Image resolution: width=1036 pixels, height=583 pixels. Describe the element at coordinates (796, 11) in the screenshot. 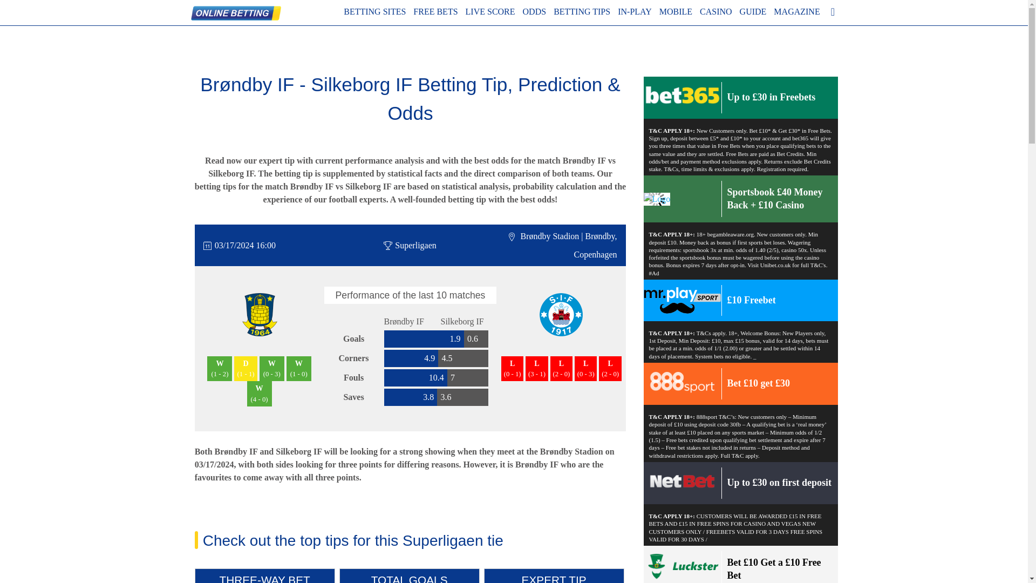

I see `MAGAZINE` at that location.